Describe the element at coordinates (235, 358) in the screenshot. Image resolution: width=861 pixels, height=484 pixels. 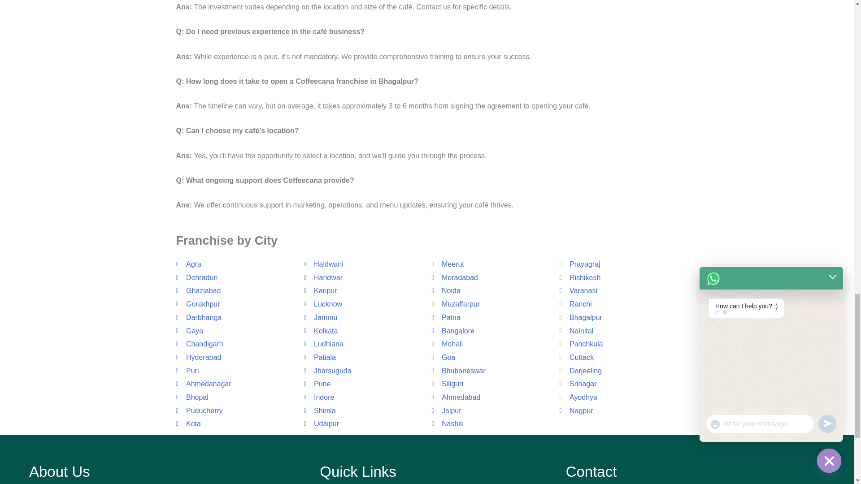
I see `Hyderabad` at that location.